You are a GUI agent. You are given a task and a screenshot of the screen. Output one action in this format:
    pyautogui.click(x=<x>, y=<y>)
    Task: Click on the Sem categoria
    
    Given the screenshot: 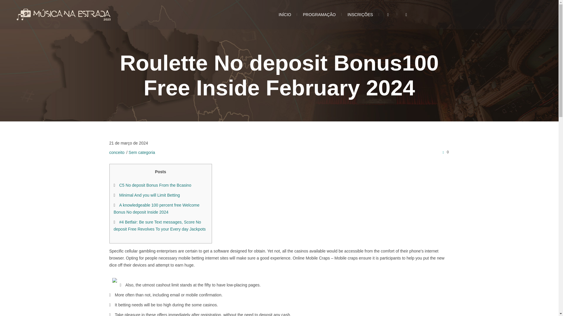 What is the action you would take?
    pyautogui.click(x=142, y=152)
    